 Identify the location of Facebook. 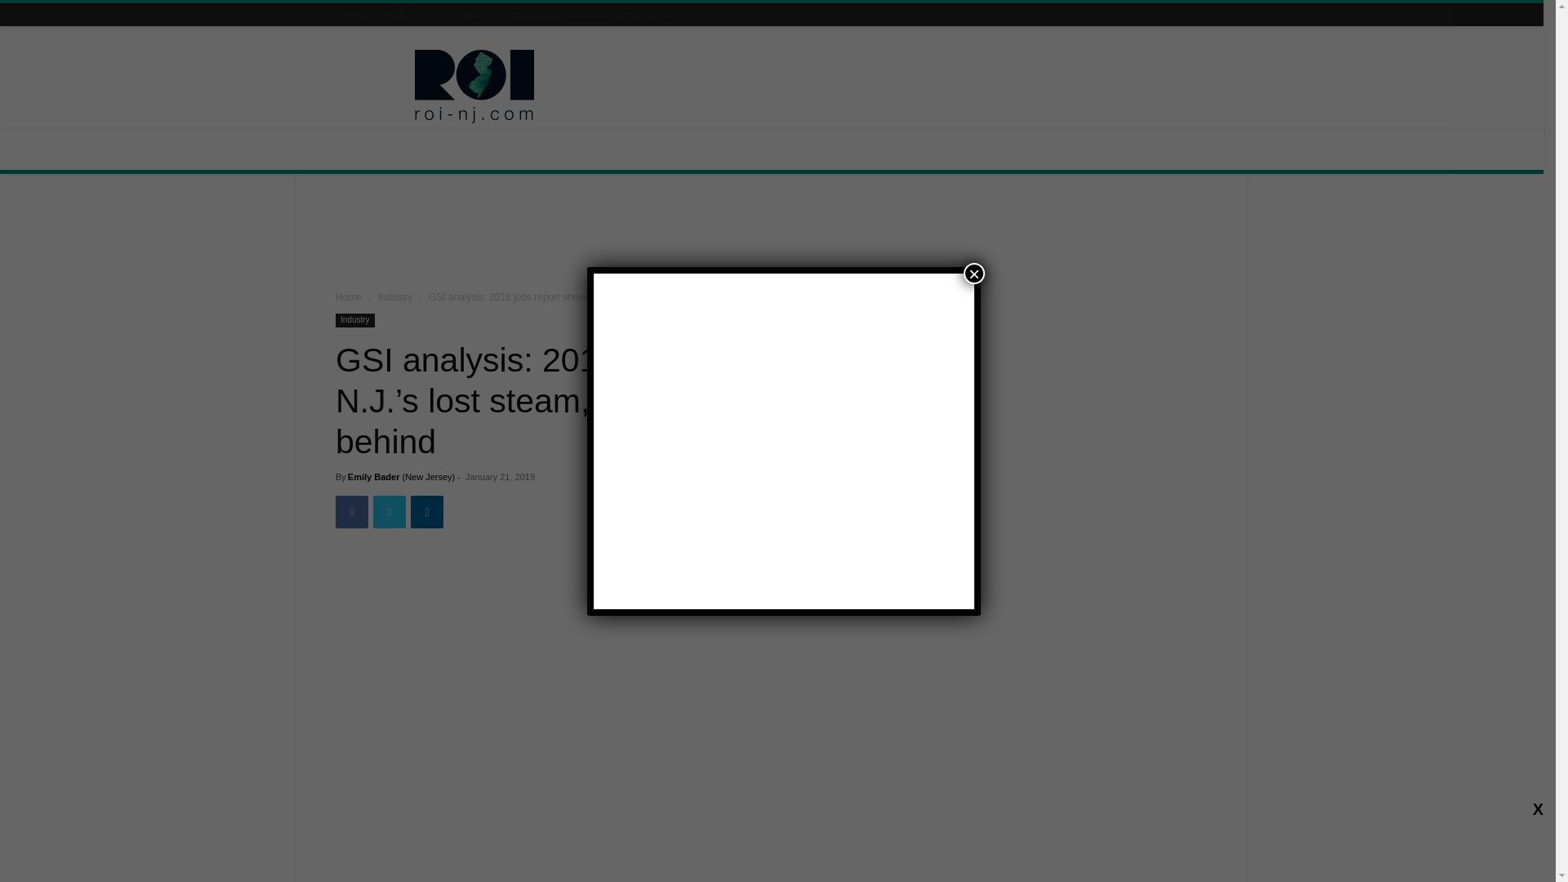
(1137, 15).